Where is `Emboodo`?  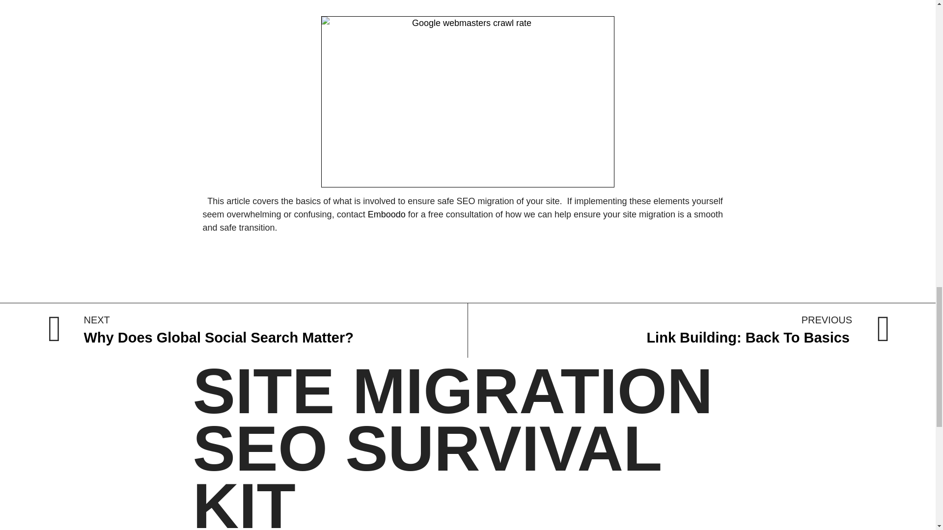 Emboodo is located at coordinates (257, 330).